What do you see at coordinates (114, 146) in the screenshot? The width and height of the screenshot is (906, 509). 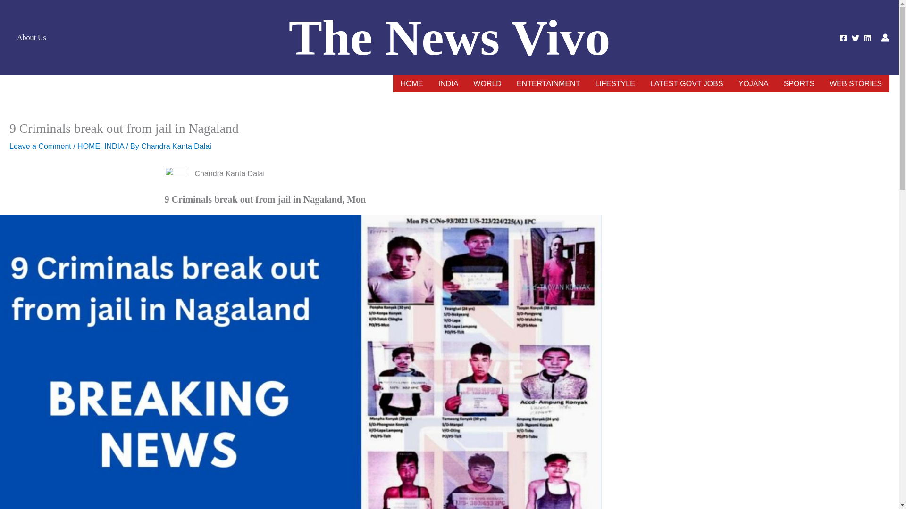 I see `INDIA` at bounding box center [114, 146].